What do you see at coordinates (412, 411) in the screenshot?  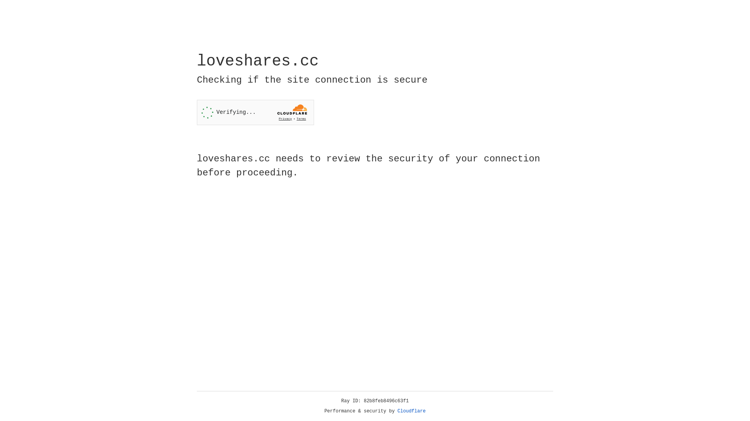 I see `Cloudflare` at bounding box center [412, 411].